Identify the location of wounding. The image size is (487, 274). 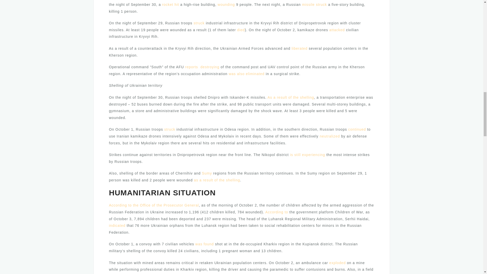
(226, 4).